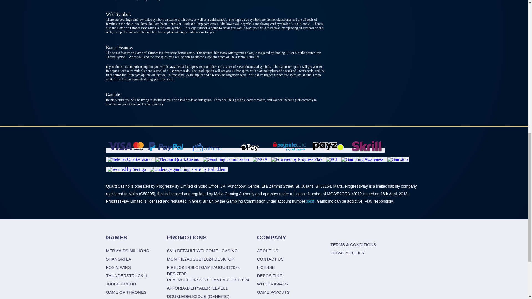 The height and width of the screenshot is (299, 532). What do you see at coordinates (177, 159) in the screenshot?
I see `Payment Methods` at bounding box center [177, 159].